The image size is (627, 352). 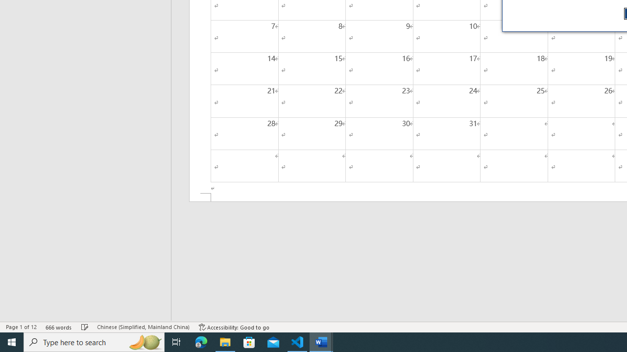 I want to click on File Explorer - 1 running window, so click(x=225, y=342).